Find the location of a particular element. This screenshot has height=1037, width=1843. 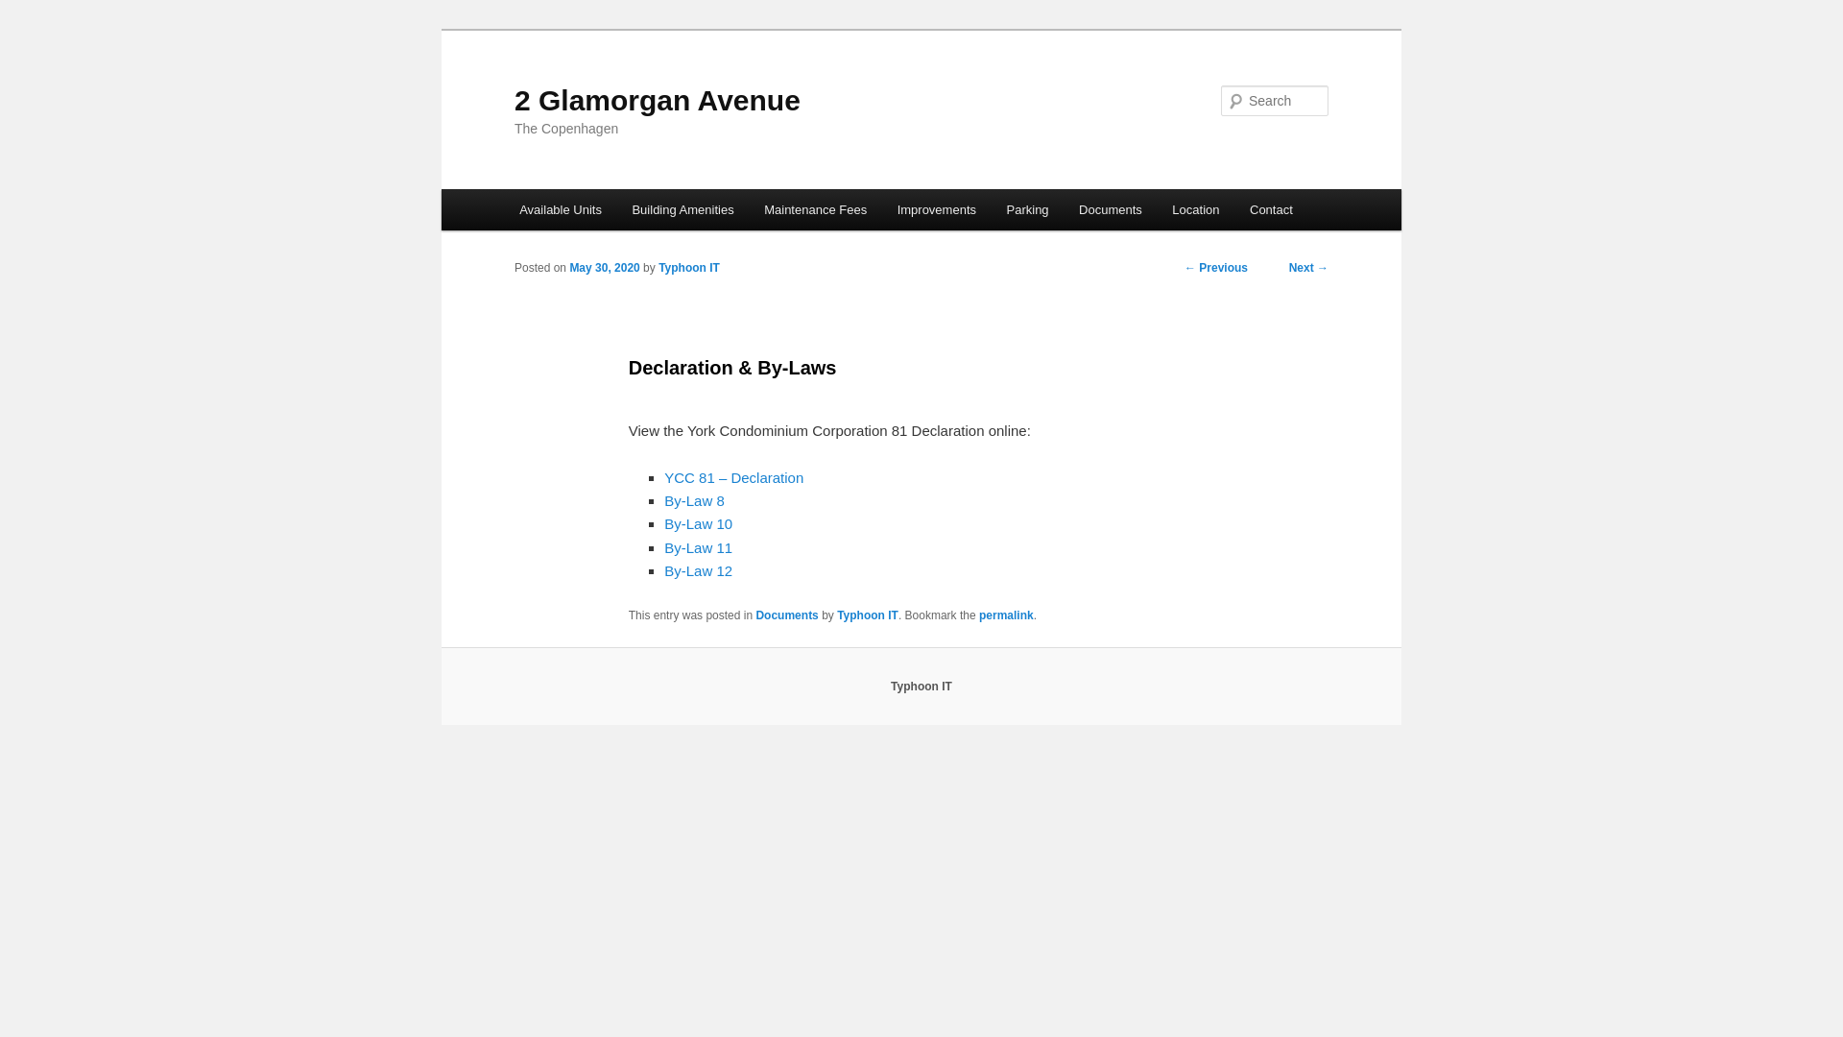

Available Units is located at coordinates (561, 209).